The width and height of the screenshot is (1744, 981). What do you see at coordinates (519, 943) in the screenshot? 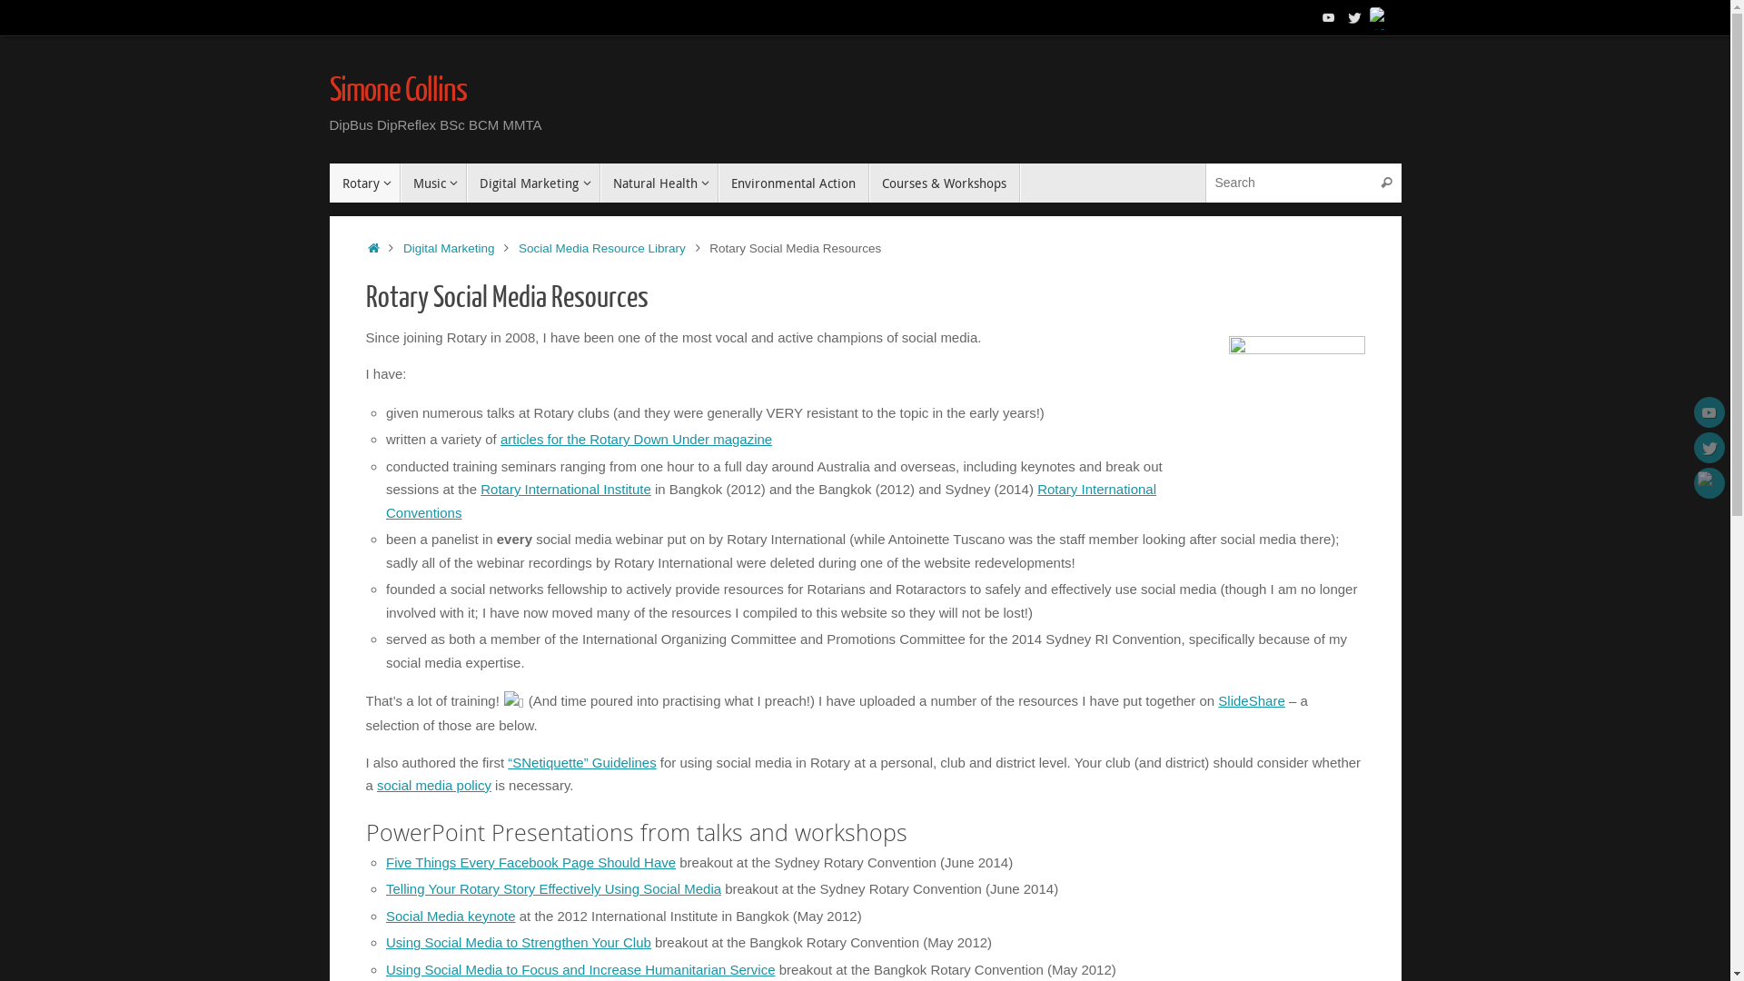
I see `Using Social Media to Strengthen Your Club` at bounding box center [519, 943].